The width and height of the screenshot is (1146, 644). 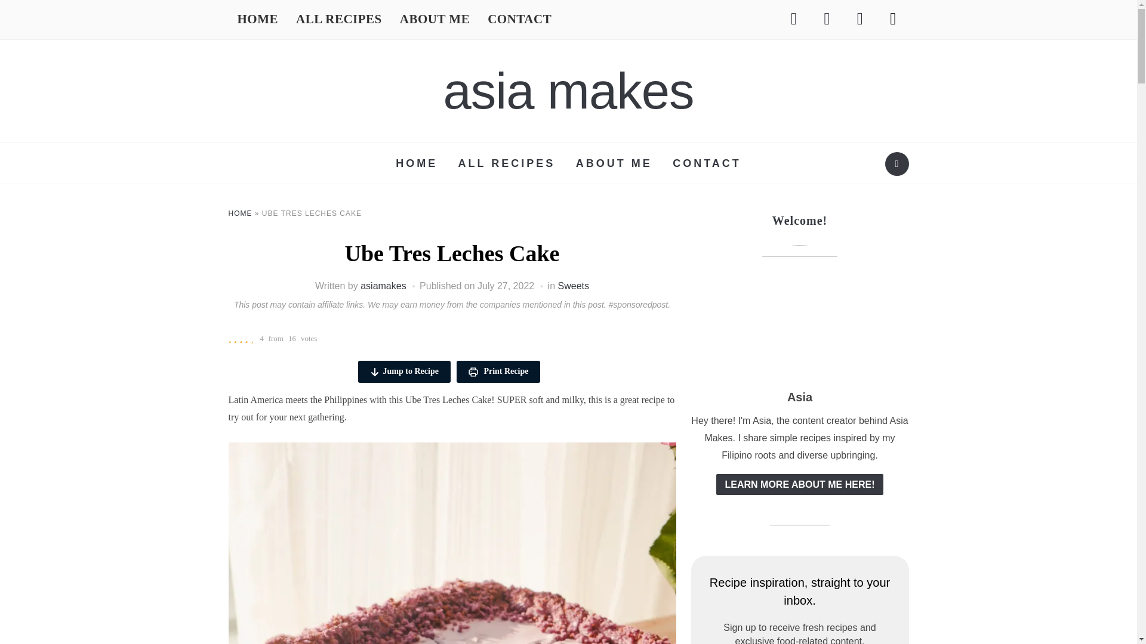 I want to click on instagram, so click(x=793, y=18).